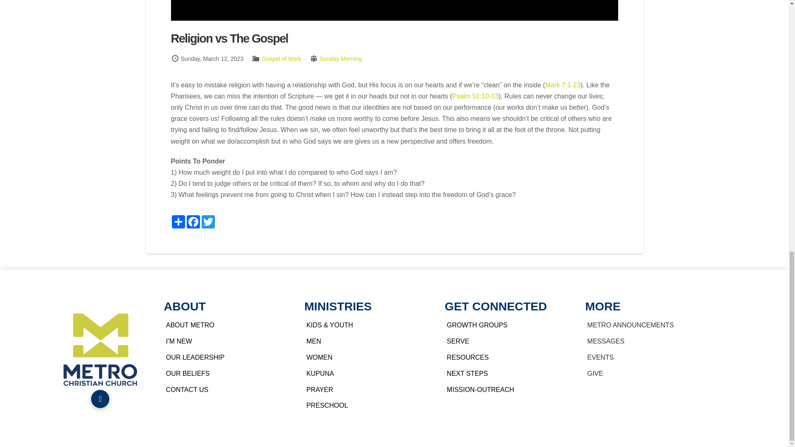 Image resolution: width=795 pixels, height=447 pixels. I want to click on Sunday Morning, so click(340, 59).